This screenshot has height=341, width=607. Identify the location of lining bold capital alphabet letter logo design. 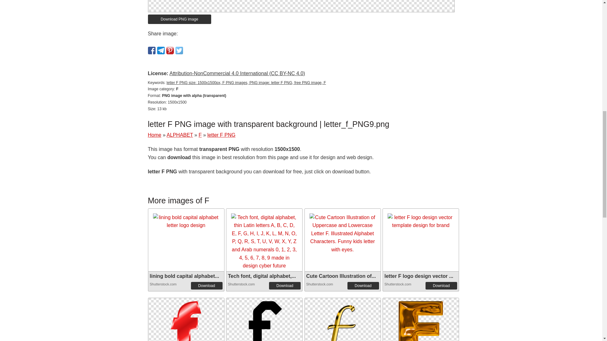
(186, 221).